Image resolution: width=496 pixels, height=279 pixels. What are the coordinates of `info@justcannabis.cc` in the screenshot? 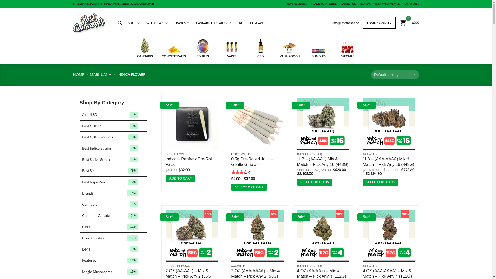 It's located at (346, 23).